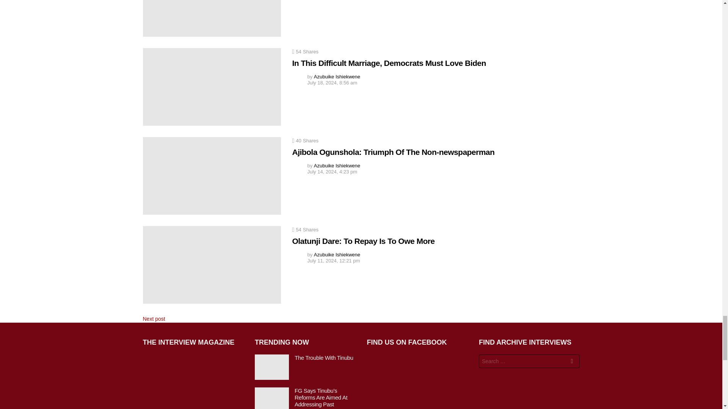 The height and width of the screenshot is (409, 728). Describe the element at coordinates (337, 76) in the screenshot. I see `Posts by Azubuike Ishiekwene` at that location.